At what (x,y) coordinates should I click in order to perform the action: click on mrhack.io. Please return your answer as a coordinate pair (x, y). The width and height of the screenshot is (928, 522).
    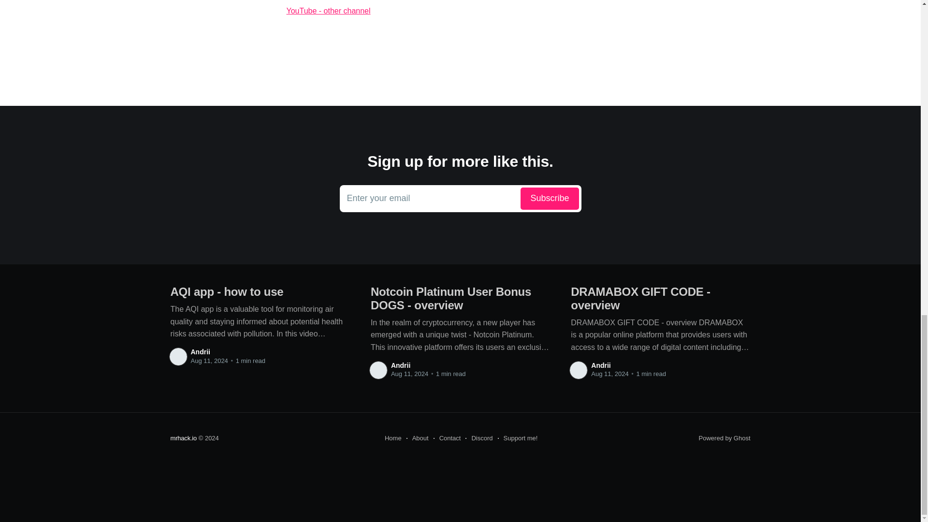
    Looking at the image, I should click on (183, 438).